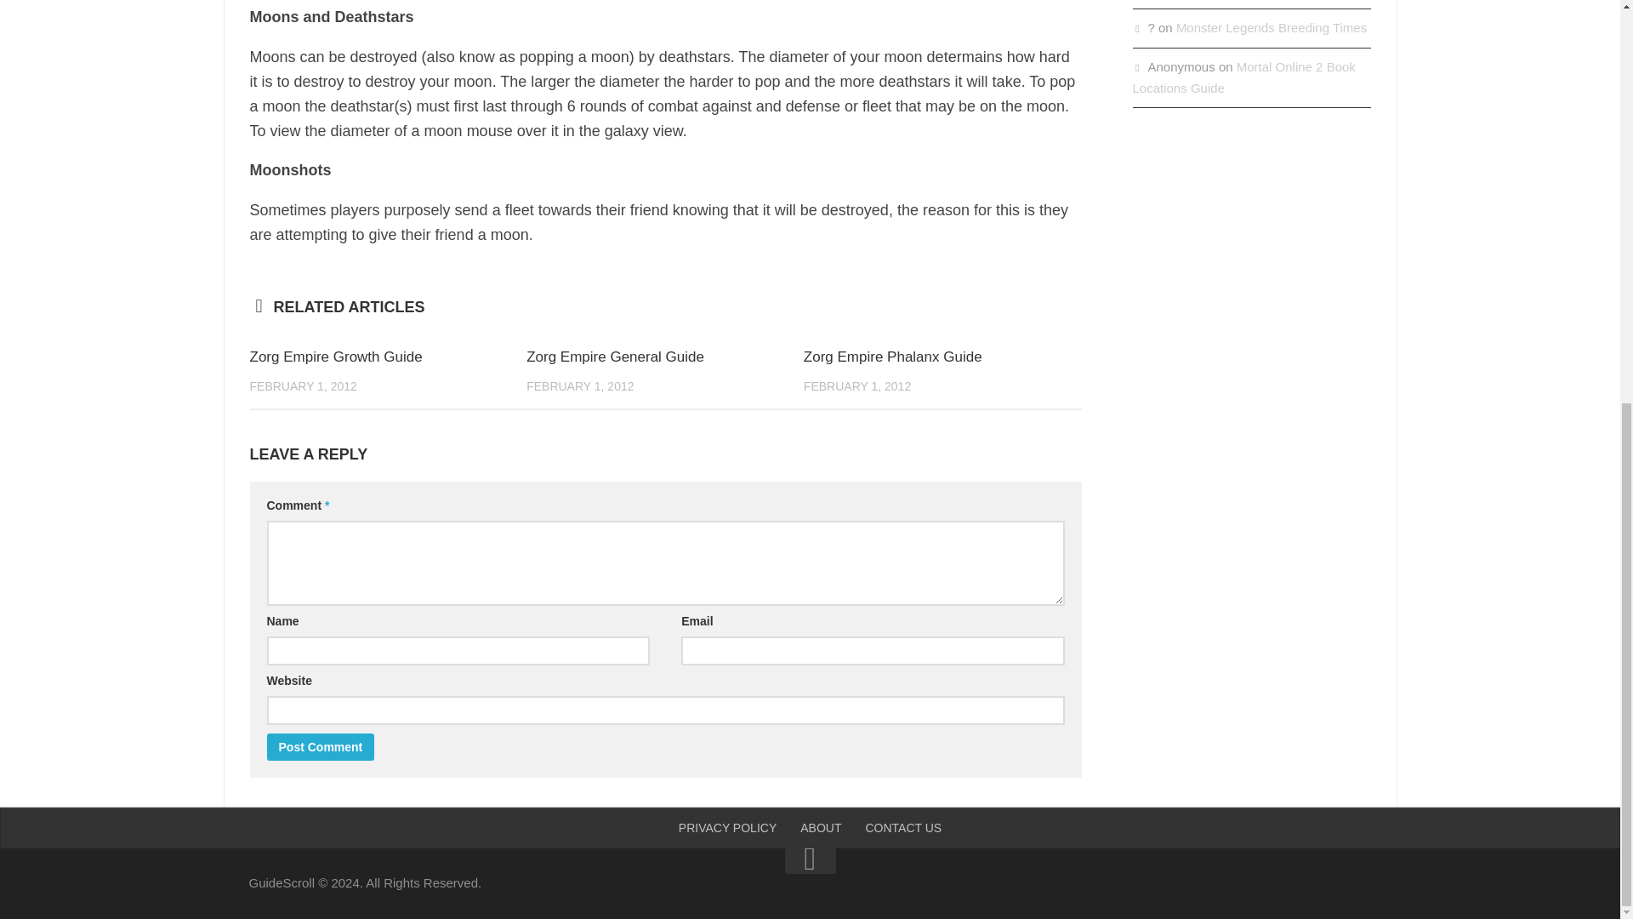 The width and height of the screenshot is (1633, 919). What do you see at coordinates (336, 357) in the screenshot?
I see `Zorg Empire Growth Guide` at bounding box center [336, 357].